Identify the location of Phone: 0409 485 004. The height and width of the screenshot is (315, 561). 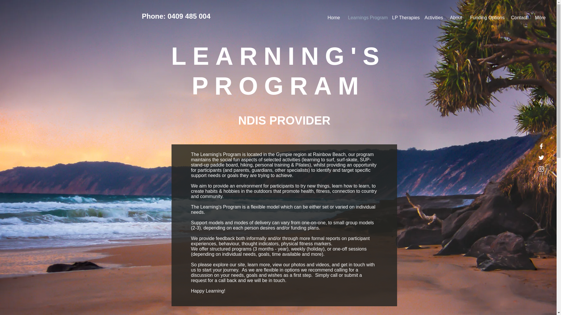
(176, 16).